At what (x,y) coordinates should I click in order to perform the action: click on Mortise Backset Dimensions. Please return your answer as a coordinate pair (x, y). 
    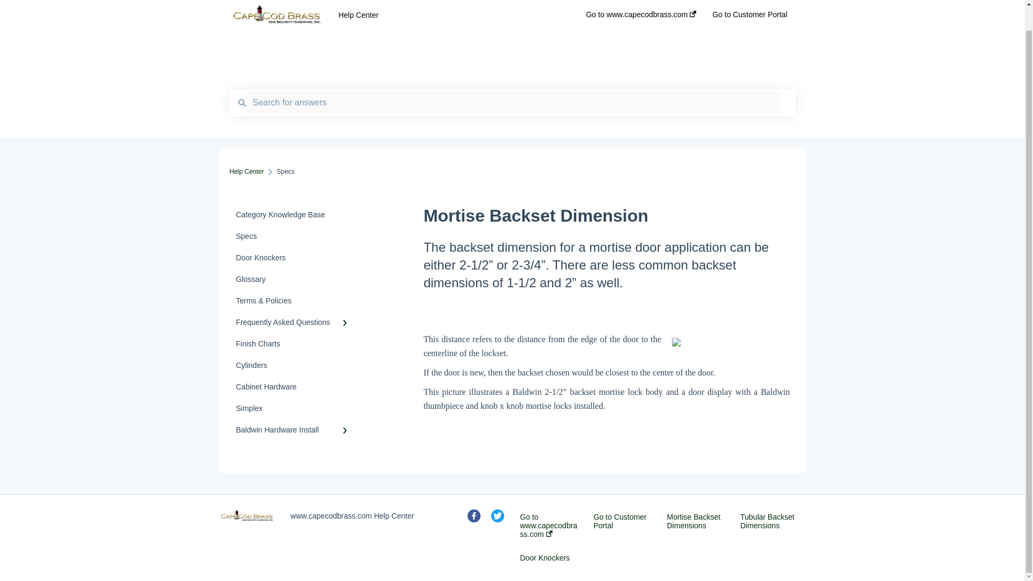
    Looking at the image, I should click on (696, 521).